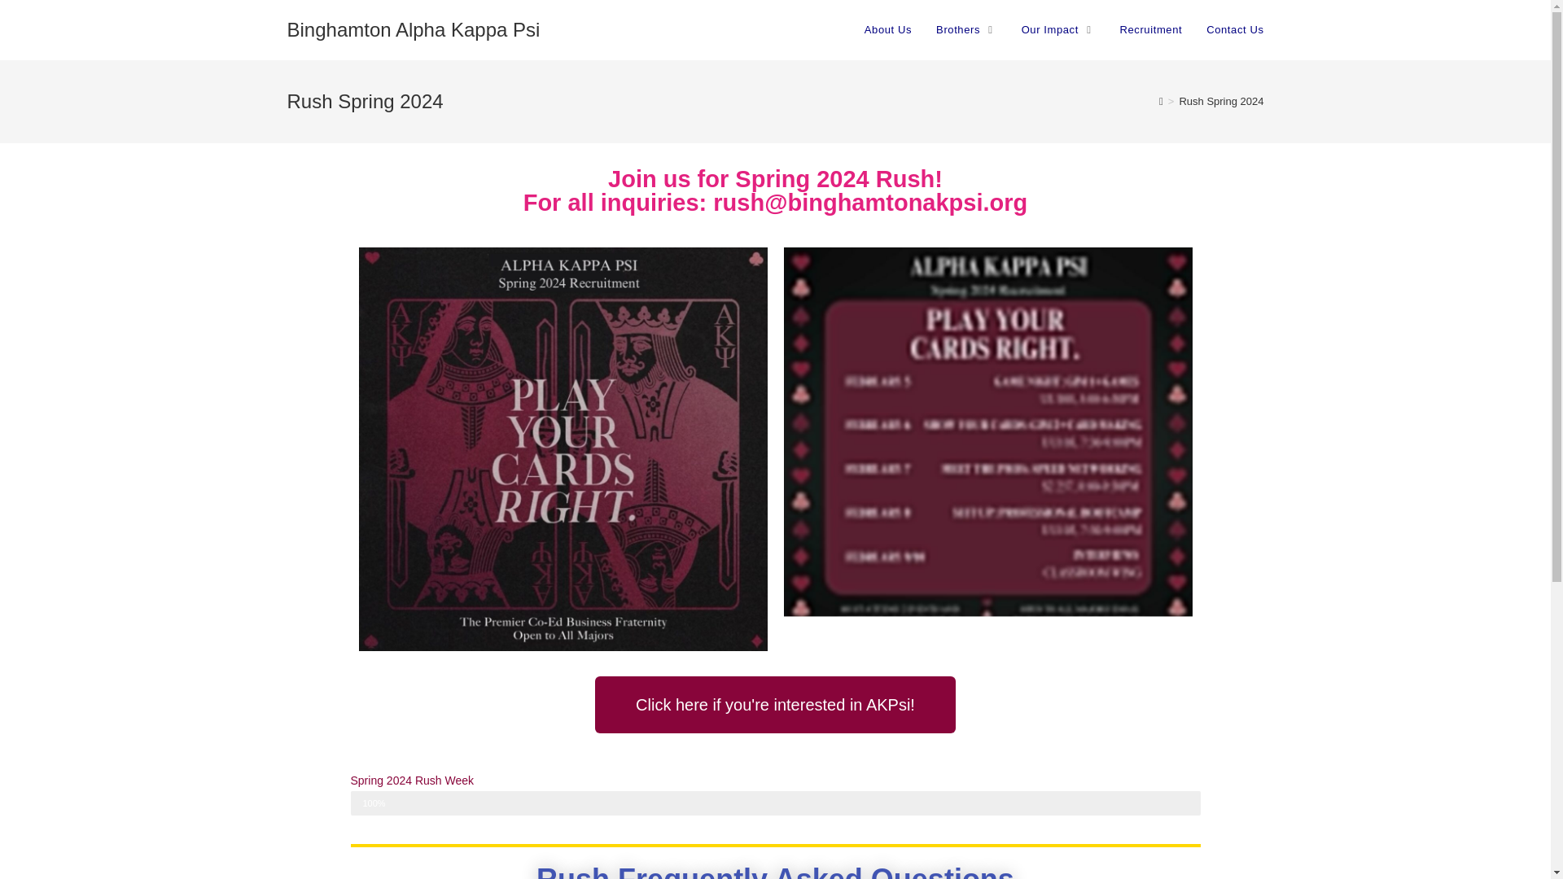 The image size is (1563, 879). Describe the element at coordinates (412, 29) in the screenshot. I see `Binghamton Alpha Kappa Psi` at that location.